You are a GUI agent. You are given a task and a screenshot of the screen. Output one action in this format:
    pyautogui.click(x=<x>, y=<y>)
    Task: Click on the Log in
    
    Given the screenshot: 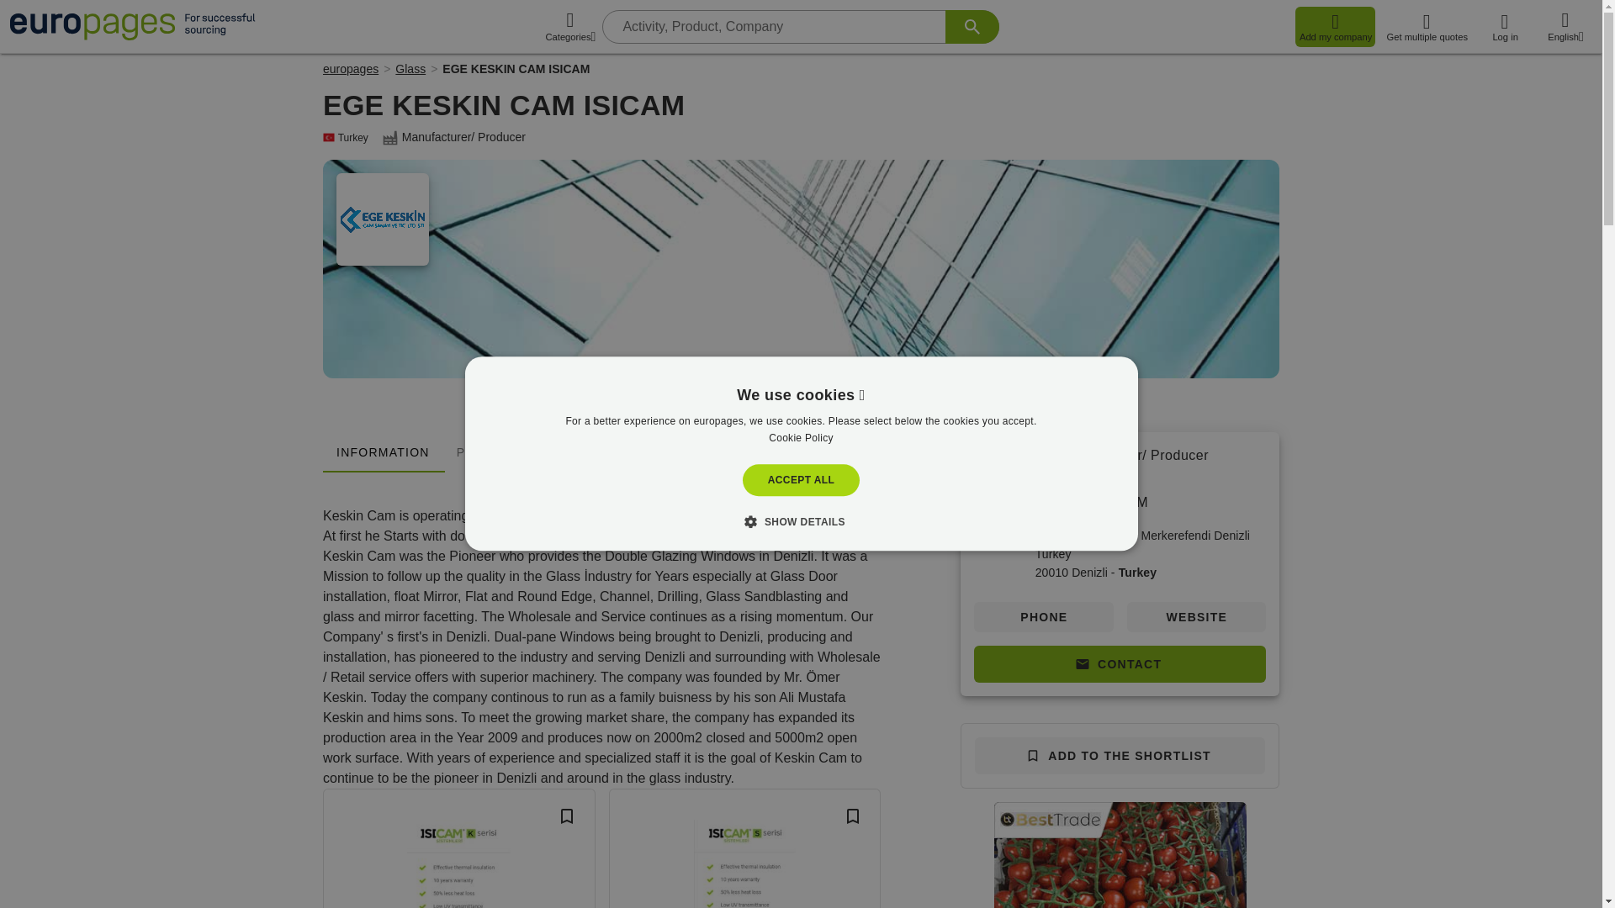 What is the action you would take?
    pyautogui.click(x=1504, y=27)
    